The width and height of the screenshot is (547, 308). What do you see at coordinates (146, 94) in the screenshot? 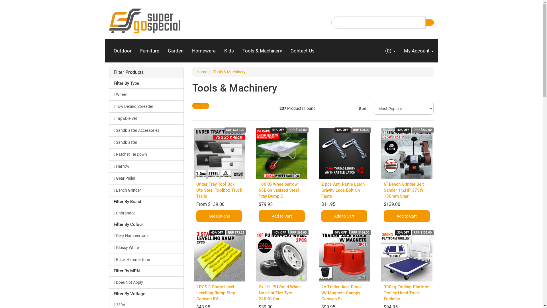
I see `Wheel` at bounding box center [146, 94].